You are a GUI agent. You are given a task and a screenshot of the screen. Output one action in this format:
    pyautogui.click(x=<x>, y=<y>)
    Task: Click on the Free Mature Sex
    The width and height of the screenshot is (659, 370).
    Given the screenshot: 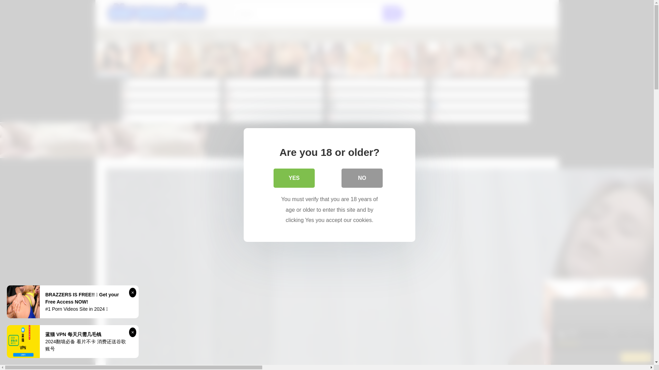 What is the action you would take?
    pyautogui.click(x=377, y=118)
    